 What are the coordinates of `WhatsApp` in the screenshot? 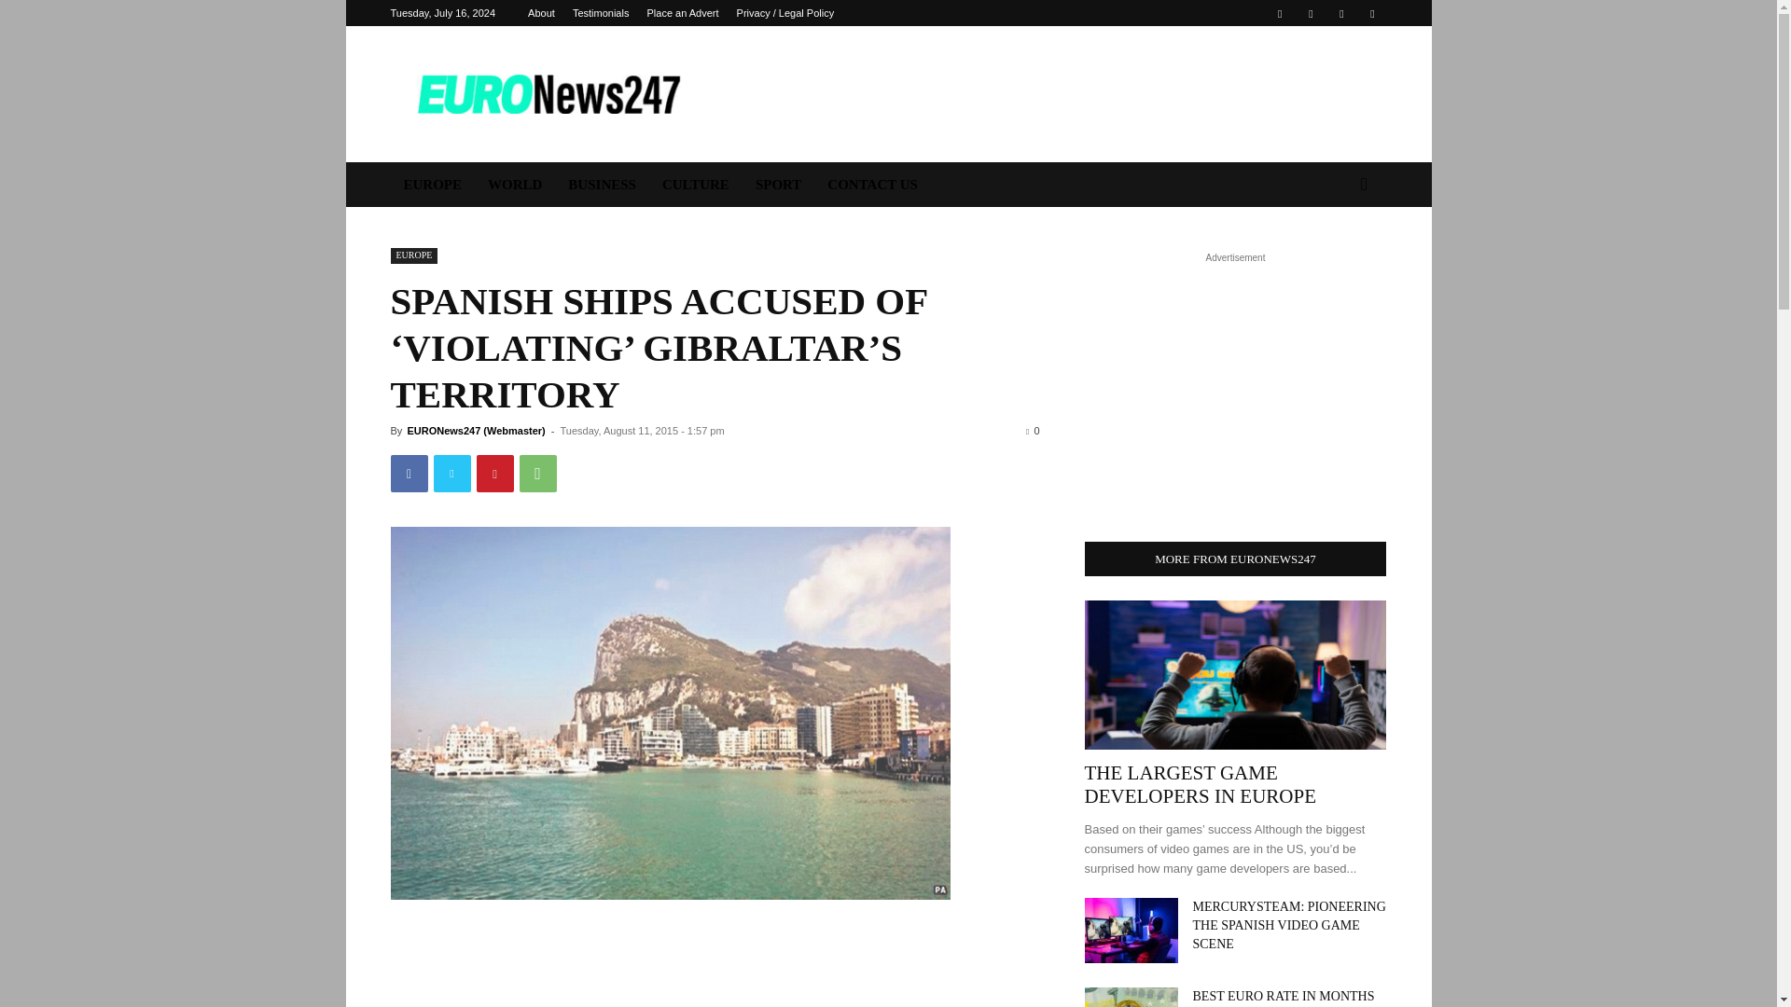 It's located at (537, 474).